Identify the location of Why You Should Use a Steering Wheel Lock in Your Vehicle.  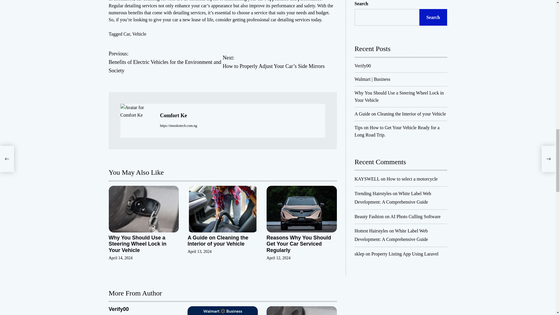
(137, 244).